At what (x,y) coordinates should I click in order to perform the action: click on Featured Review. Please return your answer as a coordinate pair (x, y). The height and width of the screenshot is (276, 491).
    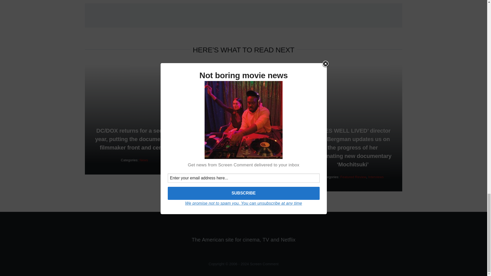
    Looking at the image, I should click on (353, 177).